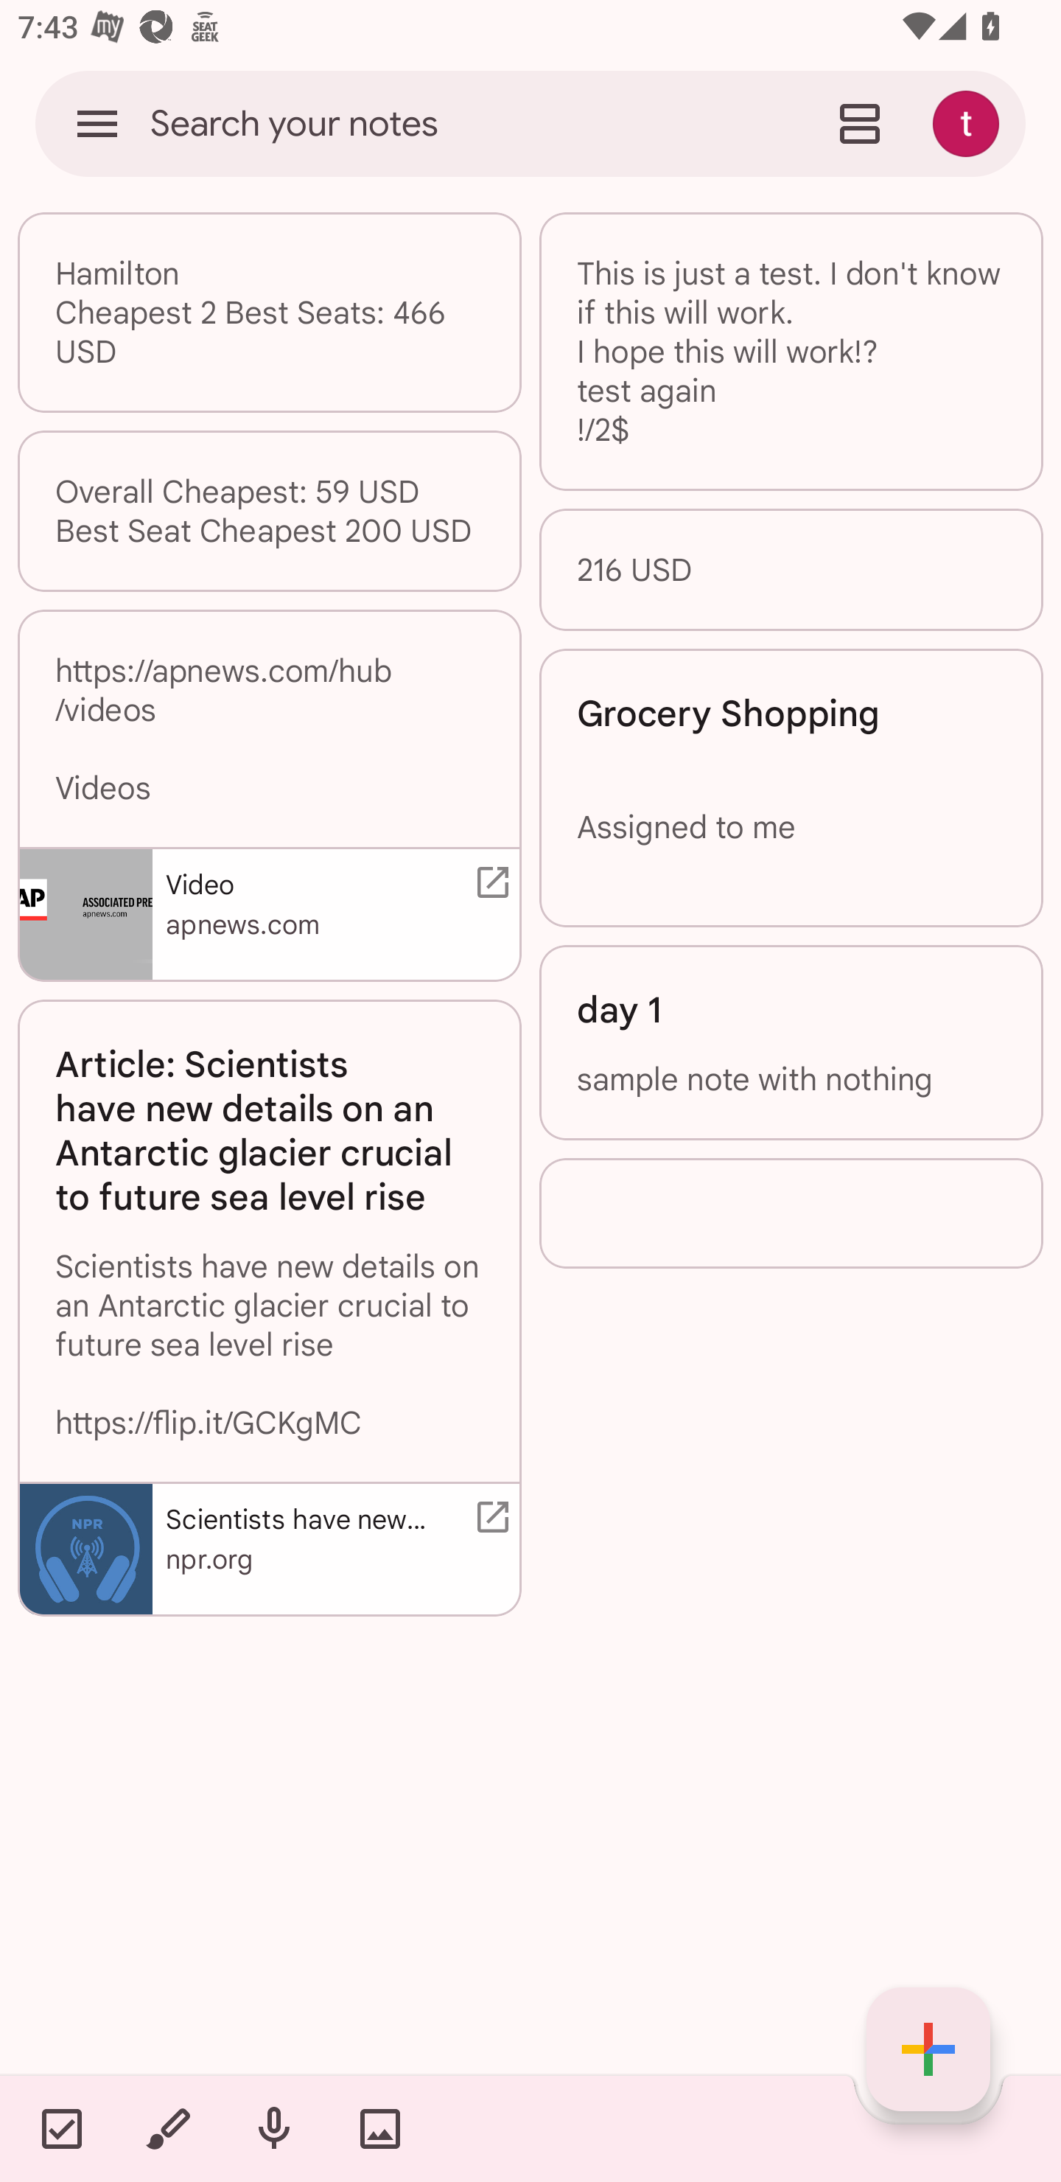 The width and height of the screenshot is (1061, 2182). I want to click on Open navigation drawer, so click(97, 122).